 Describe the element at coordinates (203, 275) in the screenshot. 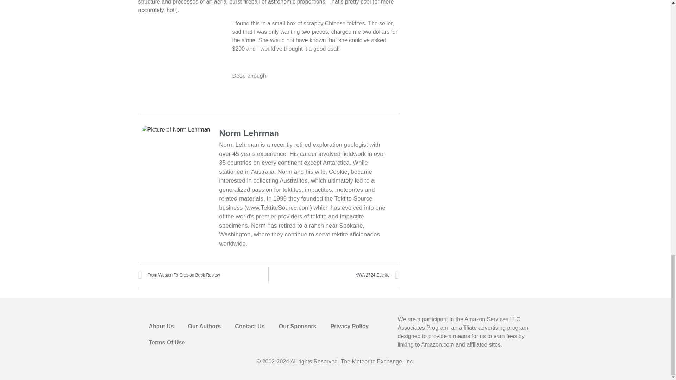

I see `From Weston To Creston Book Review` at that location.